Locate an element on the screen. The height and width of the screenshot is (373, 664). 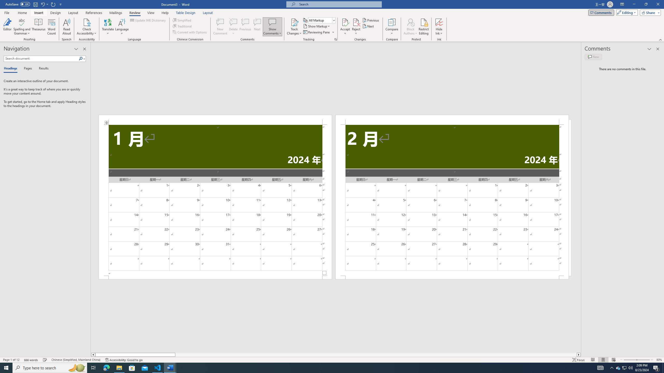
Display for Review is located at coordinates (322, 20).